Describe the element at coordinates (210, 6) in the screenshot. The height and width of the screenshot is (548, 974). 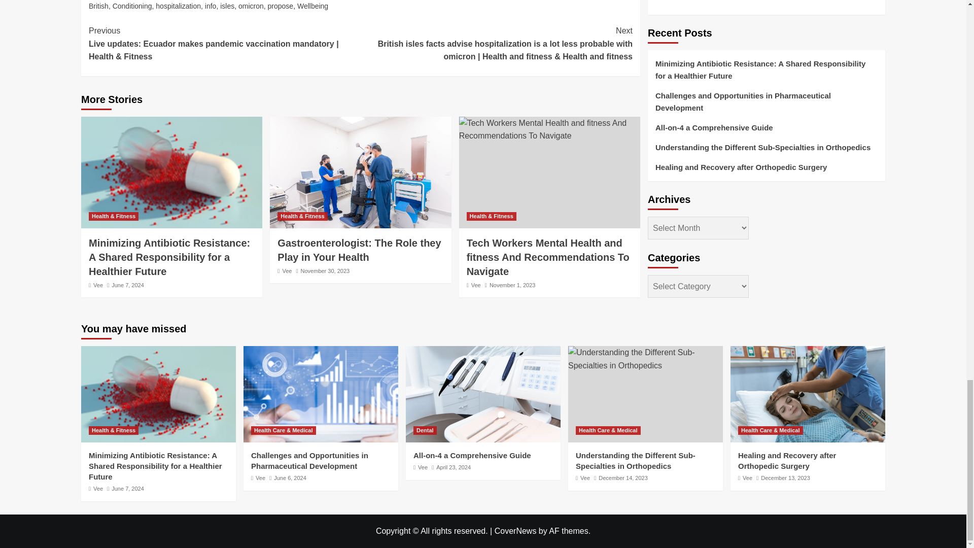
I see `info` at that location.